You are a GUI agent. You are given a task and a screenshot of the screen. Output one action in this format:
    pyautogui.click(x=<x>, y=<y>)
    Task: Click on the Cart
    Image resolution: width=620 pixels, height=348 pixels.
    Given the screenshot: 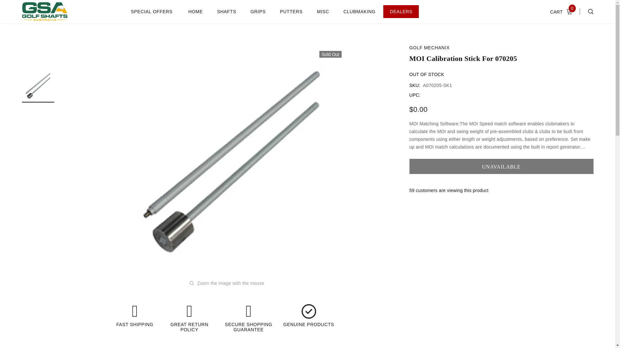 What is the action you would take?
    pyautogui.click(x=563, y=11)
    